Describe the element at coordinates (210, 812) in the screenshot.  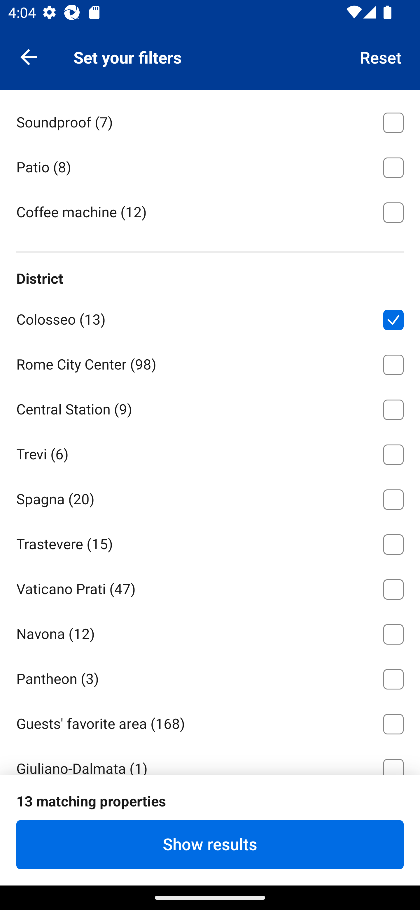
I see `Eur ⁦(2)` at that location.